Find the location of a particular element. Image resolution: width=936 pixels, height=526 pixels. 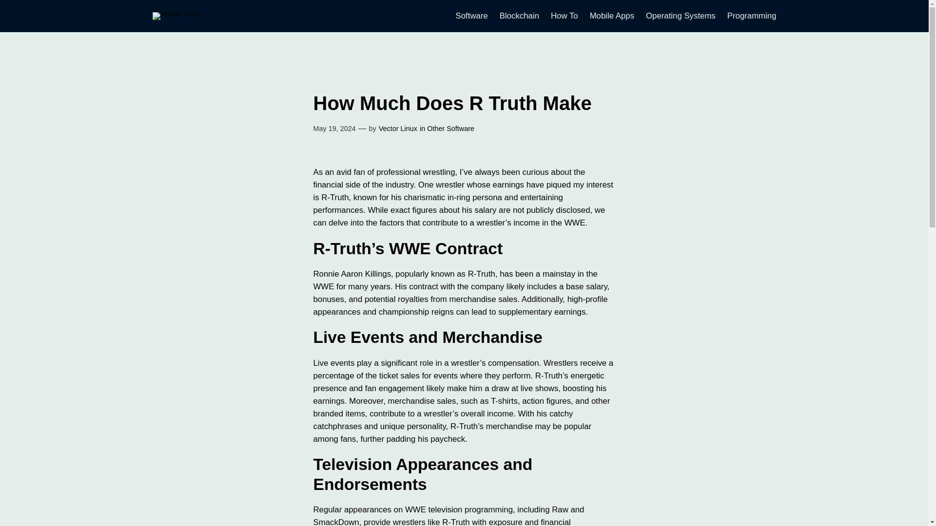

May 19, 2024 is located at coordinates (334, 129).